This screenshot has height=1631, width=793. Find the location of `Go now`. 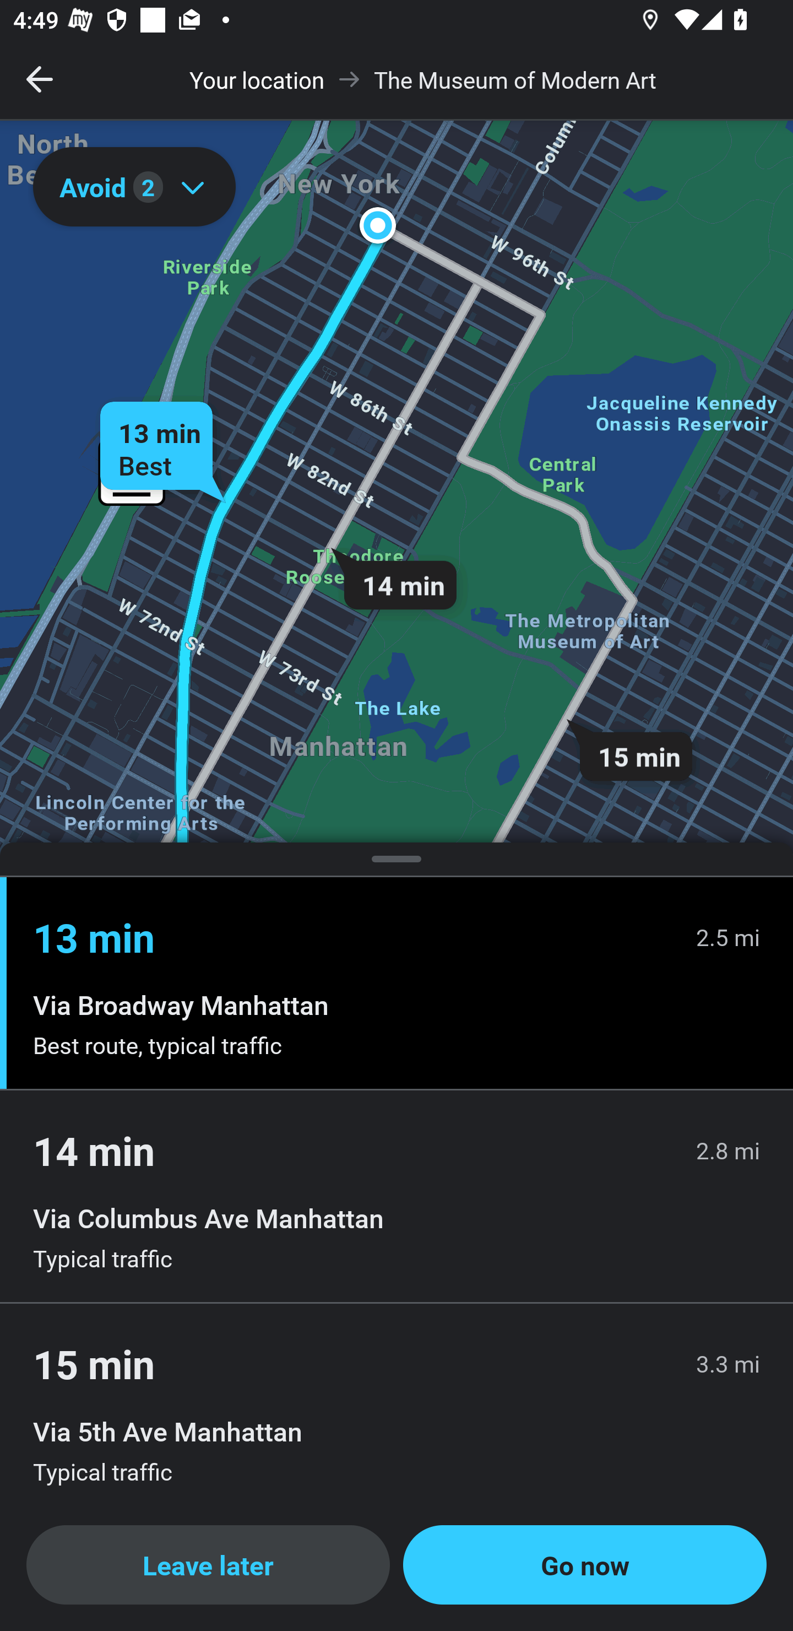

Go now is located at coordinates (585, 1565).